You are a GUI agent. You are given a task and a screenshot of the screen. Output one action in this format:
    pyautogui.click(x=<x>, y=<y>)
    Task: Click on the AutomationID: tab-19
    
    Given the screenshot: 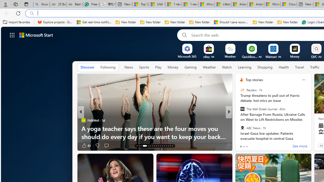 What is the action you would take?
    pyautogui.click(x=152, y=146)
    